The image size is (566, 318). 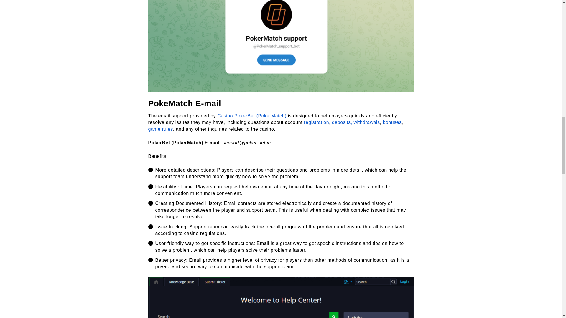 I want to click on game rules, so click(x=160, y=129).